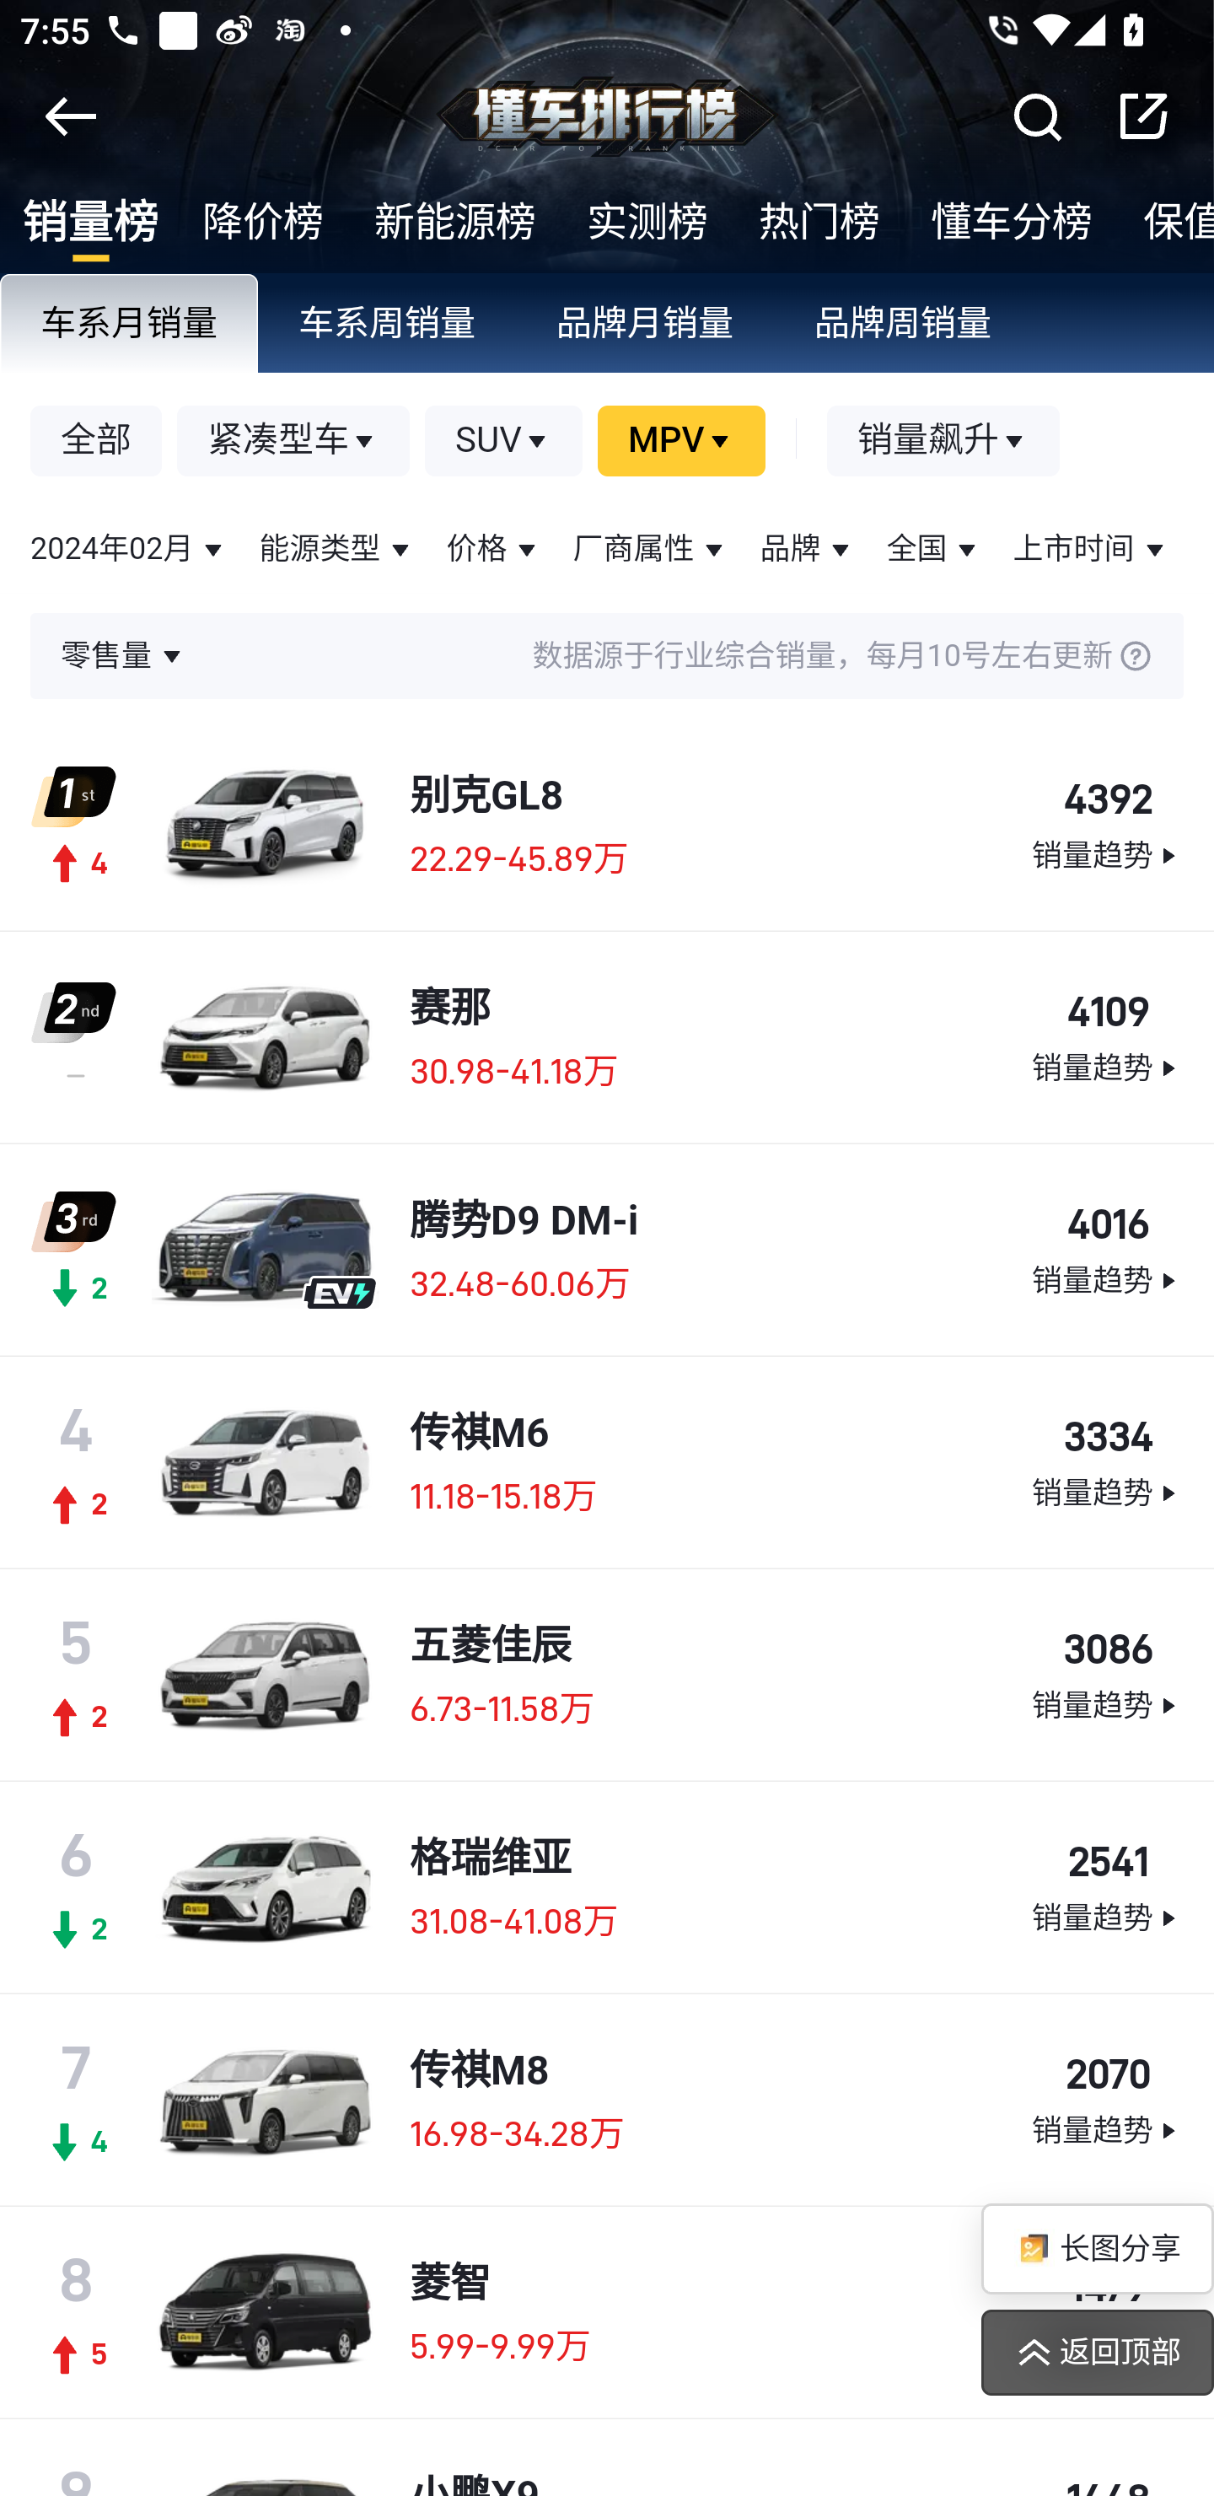 The image size is (1214, 2496). Describe the element at coordinates (1106, 2103) in the screenshot. I see `2070 销量趋势` at that location.